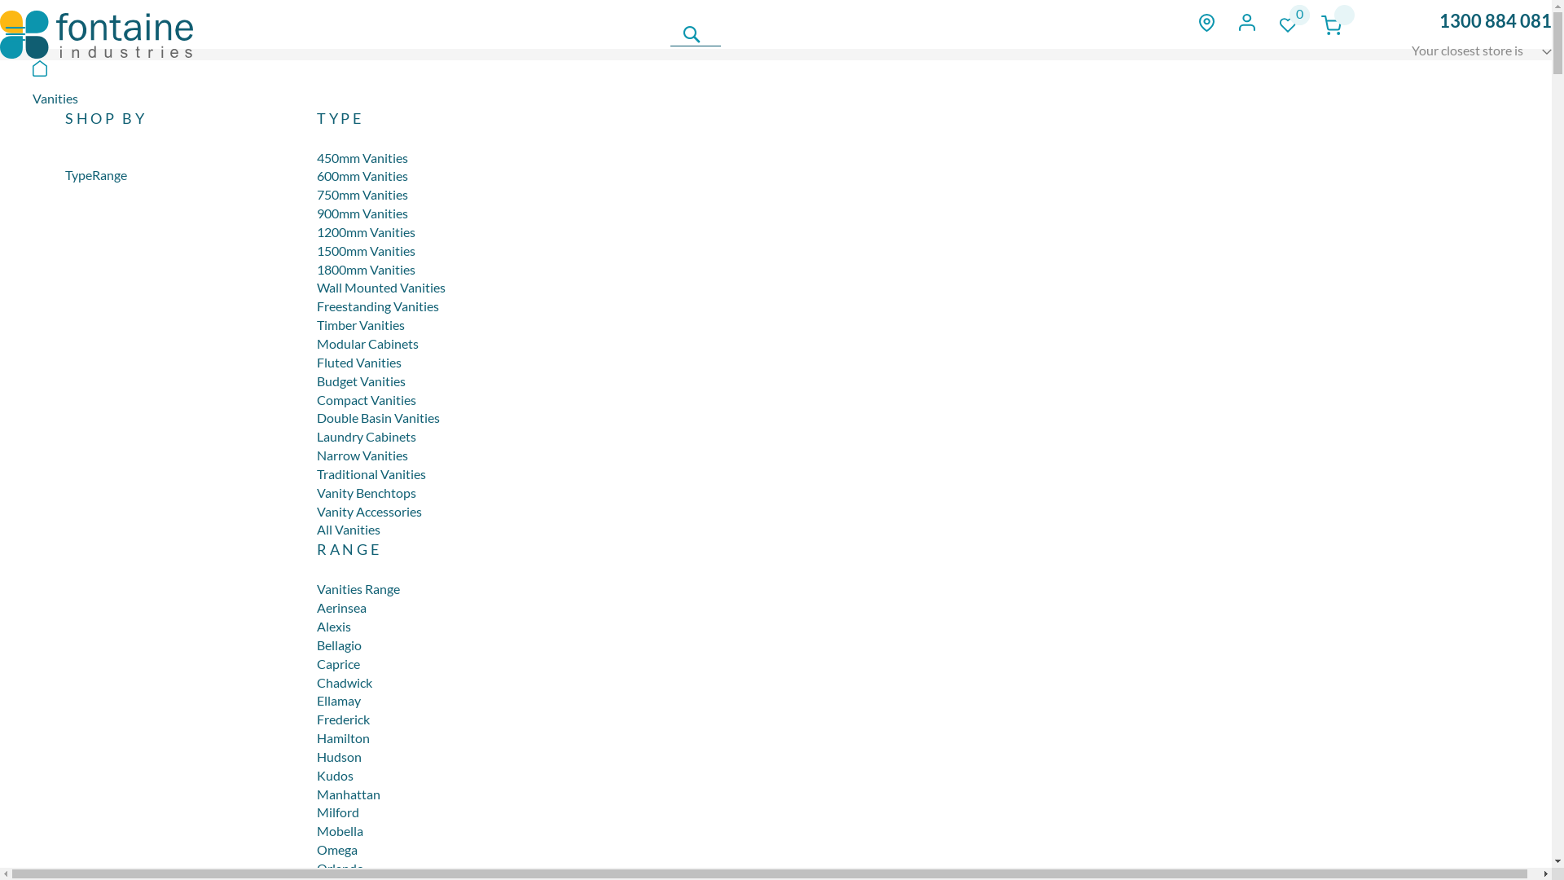 The height and width of the screenshot is (880, 1564). I want to click on Mobella, so click(340, 831).